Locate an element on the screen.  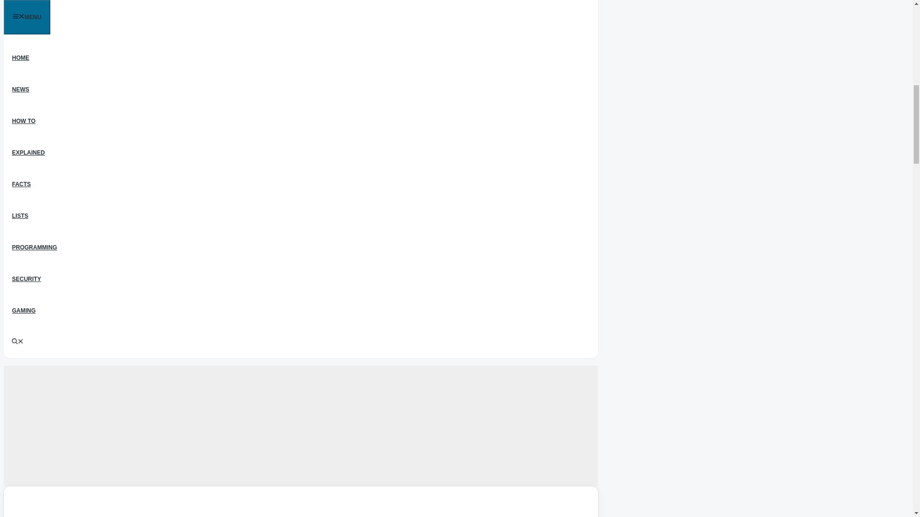
MENU is located at coordinates (27, 17).